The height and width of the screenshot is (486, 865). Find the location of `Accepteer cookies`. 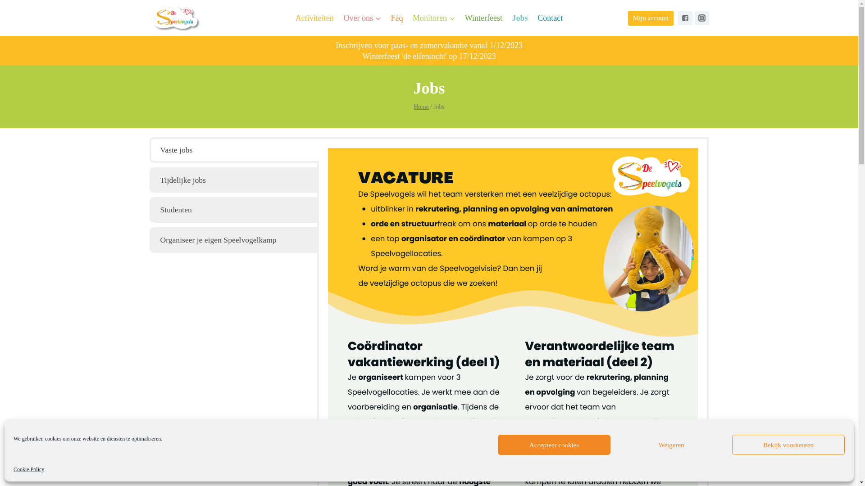

Accepteer cookies is located at coordinates (554, 445).